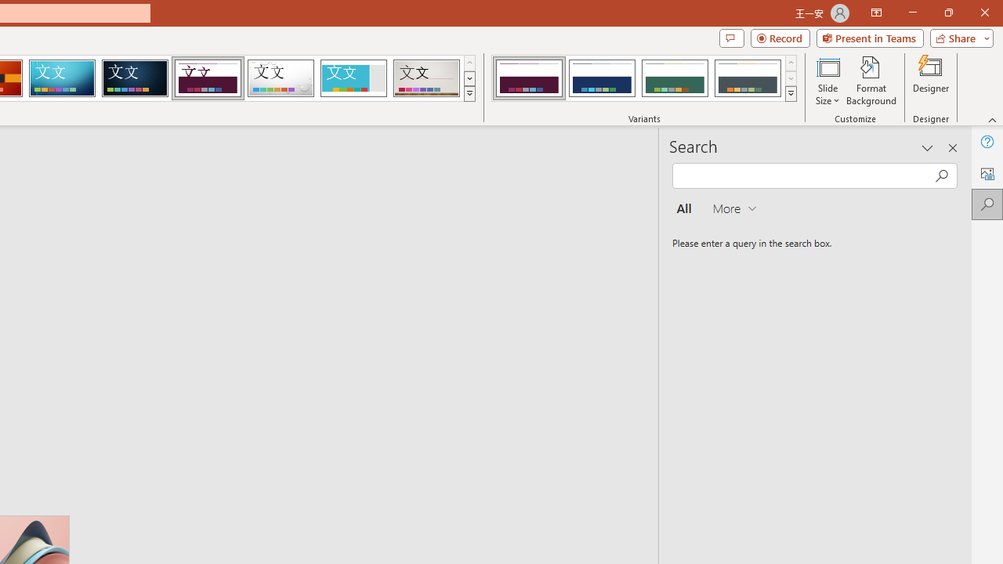 Image resolution: width=1003 pixels, height=564 pixels. Describe the element at coordinates (135, 78) in the screenshot. I see `Damask` at that location.